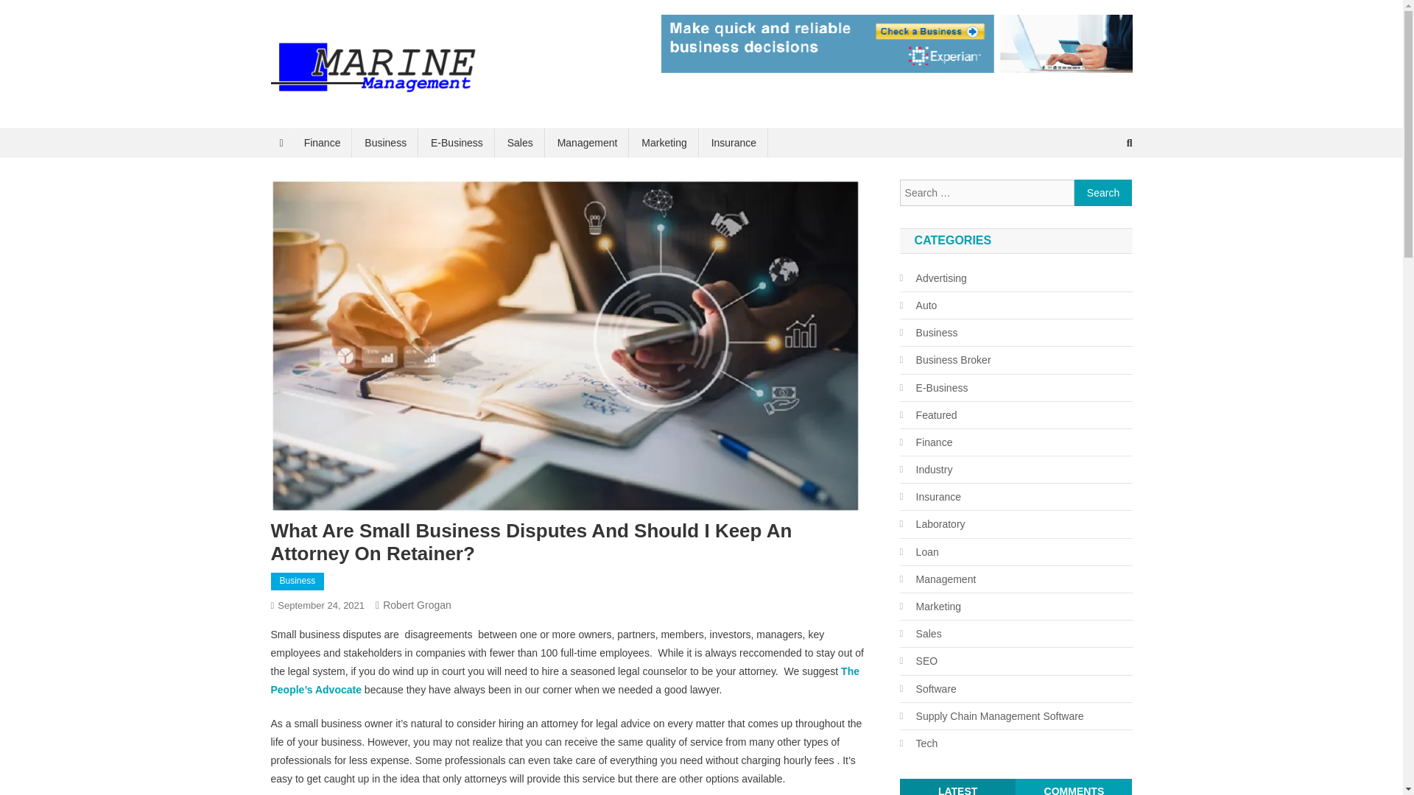 Image resolution: width=1414 pixels, height=795 pixels. What do you see at coordinates (734, 142) in the screenshot?
I see `Insurance` at bounding box center [734, 142].